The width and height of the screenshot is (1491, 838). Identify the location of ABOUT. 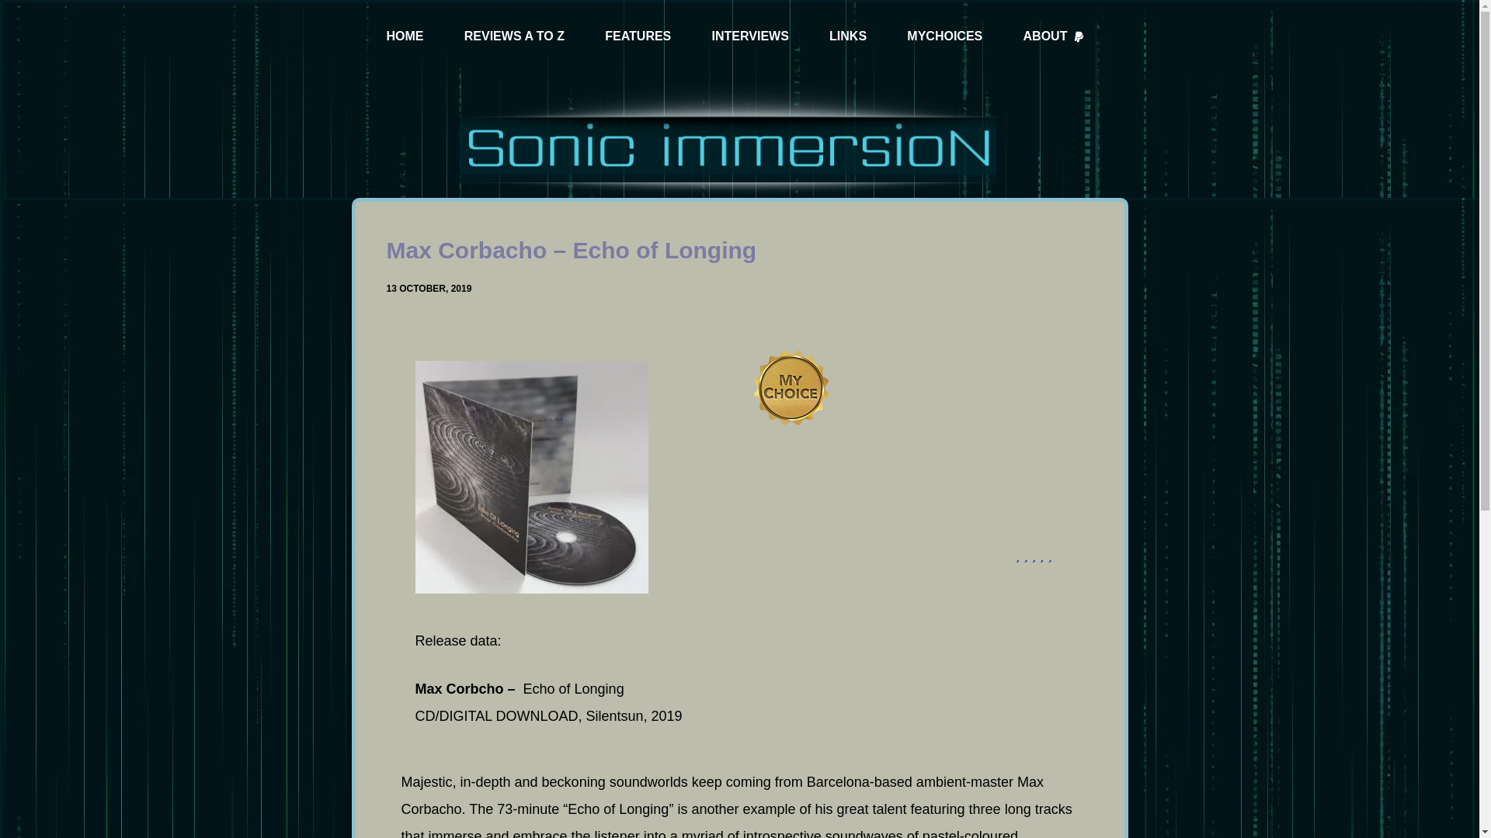
(1054, 37).